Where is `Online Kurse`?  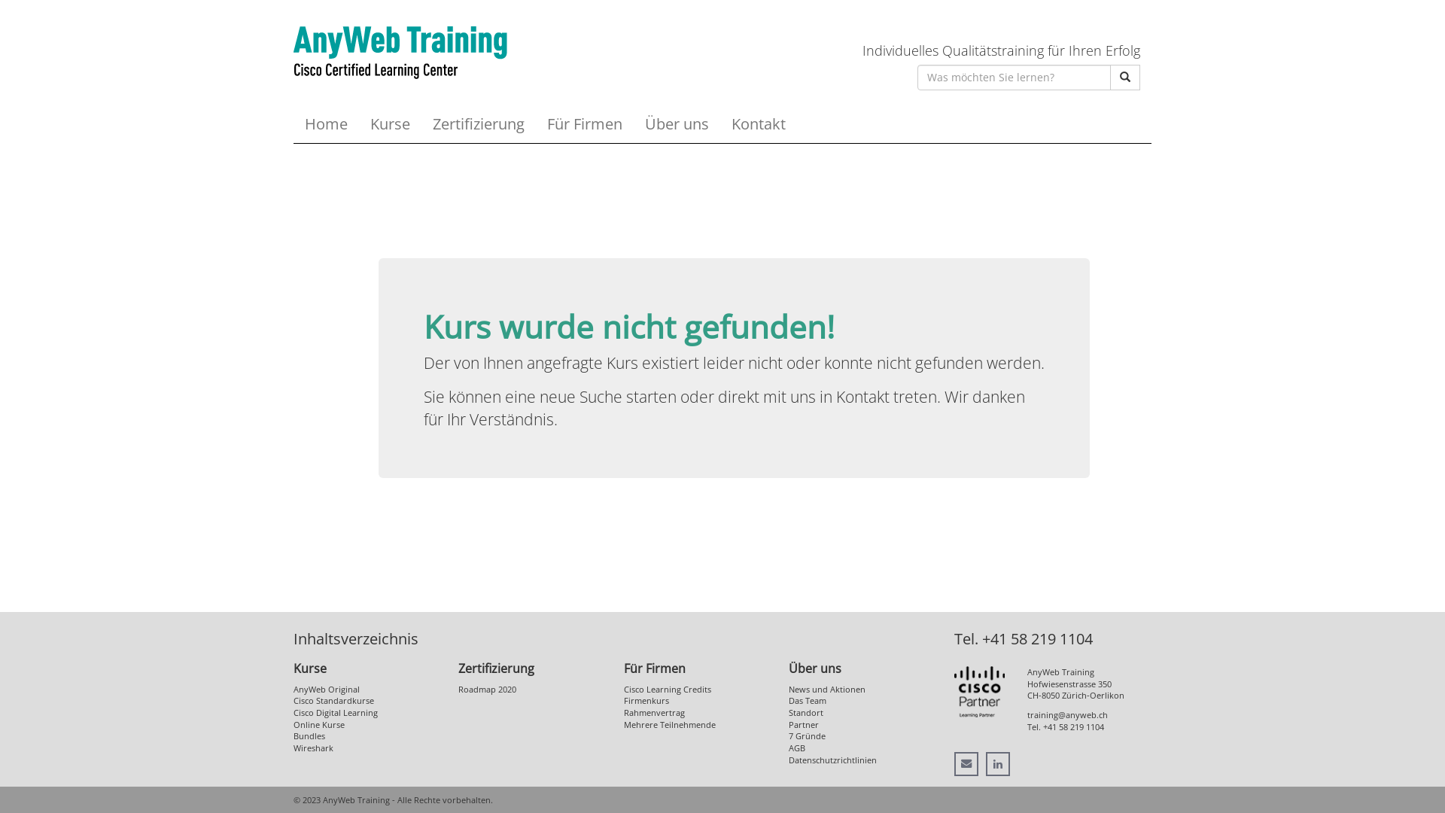 Online Kurse is located at coordinates (319, 724).